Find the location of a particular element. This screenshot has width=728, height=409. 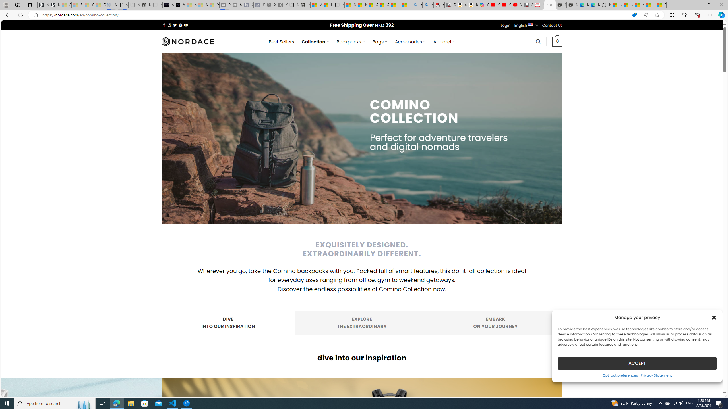

Class: cmplz-close is located at coordinates (637, 363).